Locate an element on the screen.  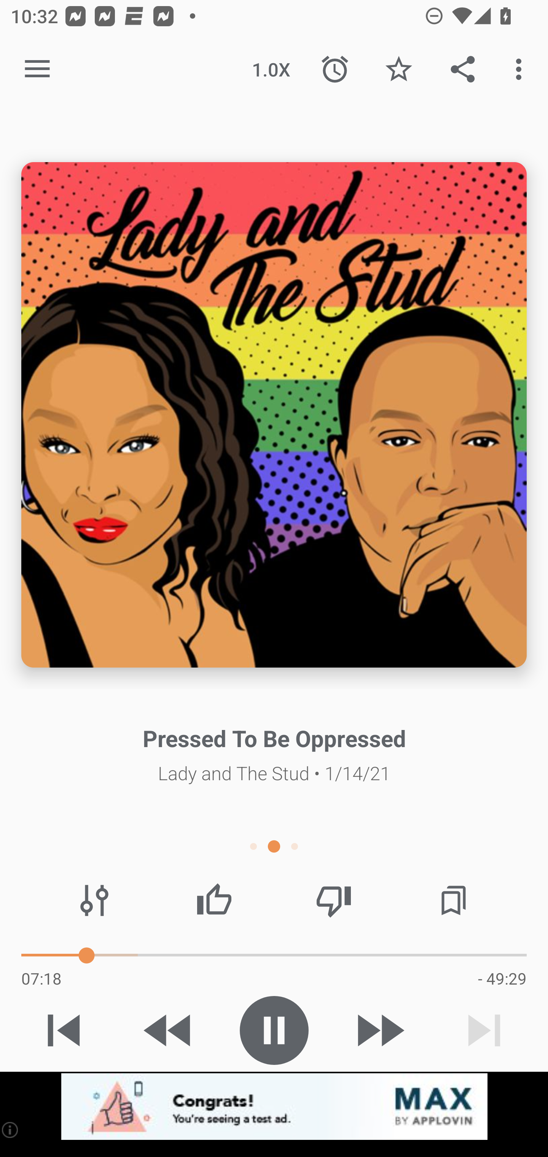
Thumbs down is located at coordinates (333, 900).